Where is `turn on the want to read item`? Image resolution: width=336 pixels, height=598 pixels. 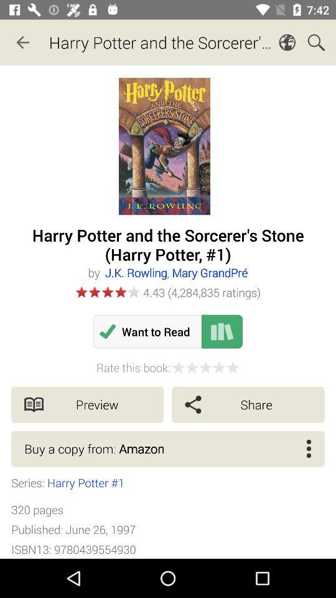 turn on the want to read item is located at coordinates (147, 331).